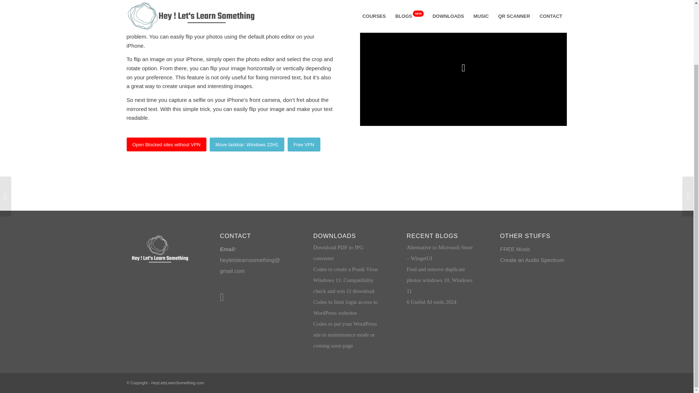 This screenshot has width=699, height=393. I want to click on Download PDF to JPG converter, so click(338, 253).